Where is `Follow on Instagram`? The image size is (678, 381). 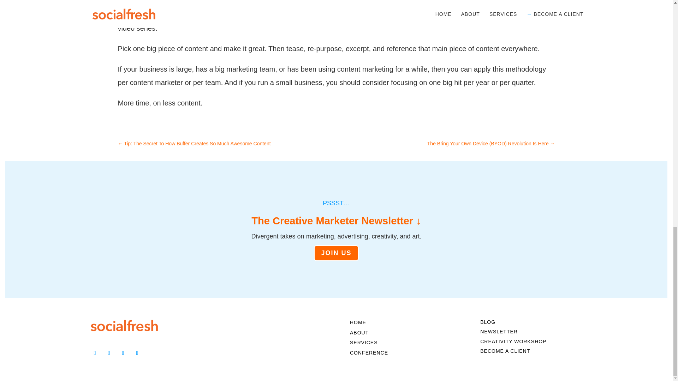 Follow on Instagram is located at coordinates (123, 353).